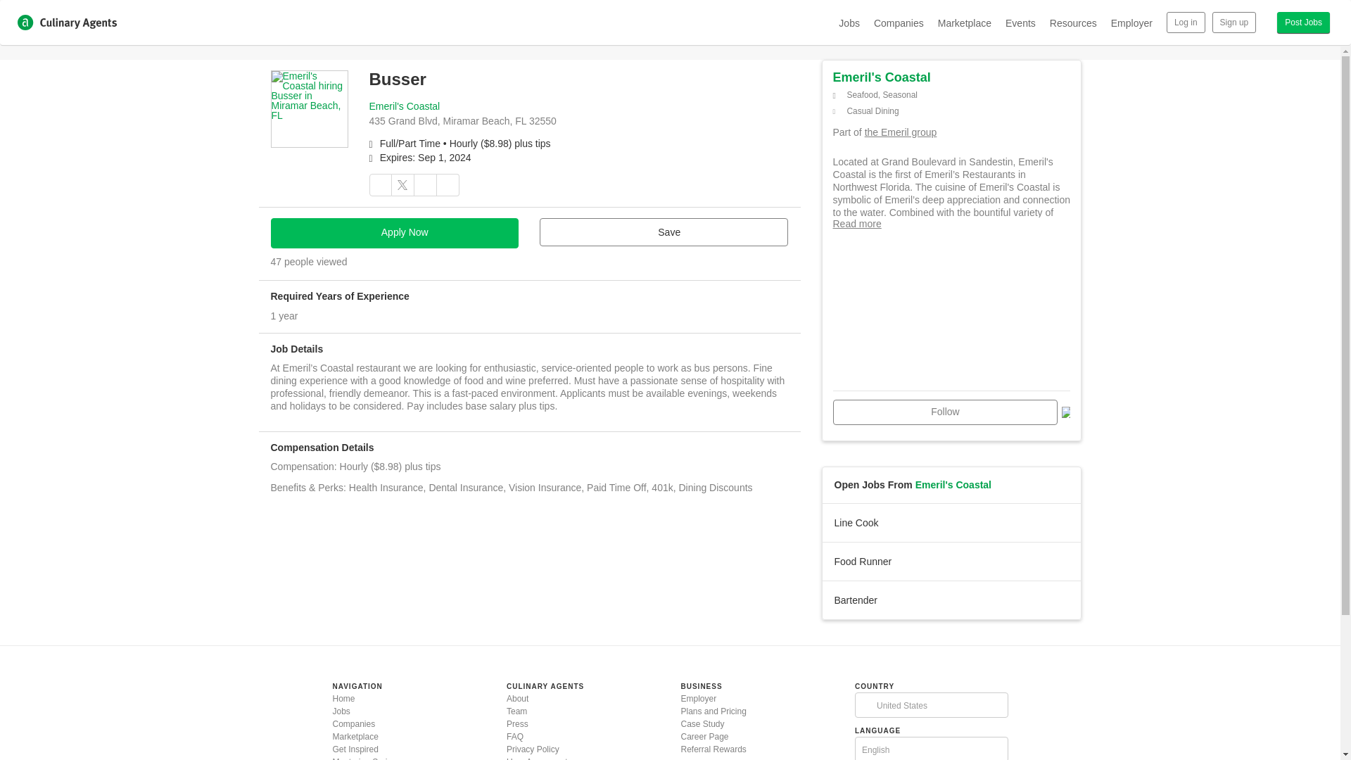  What do you see at coordinates (953, 484) in the screenshot?
I see `Emeril's Coastal` at bounding box center [953, 484].